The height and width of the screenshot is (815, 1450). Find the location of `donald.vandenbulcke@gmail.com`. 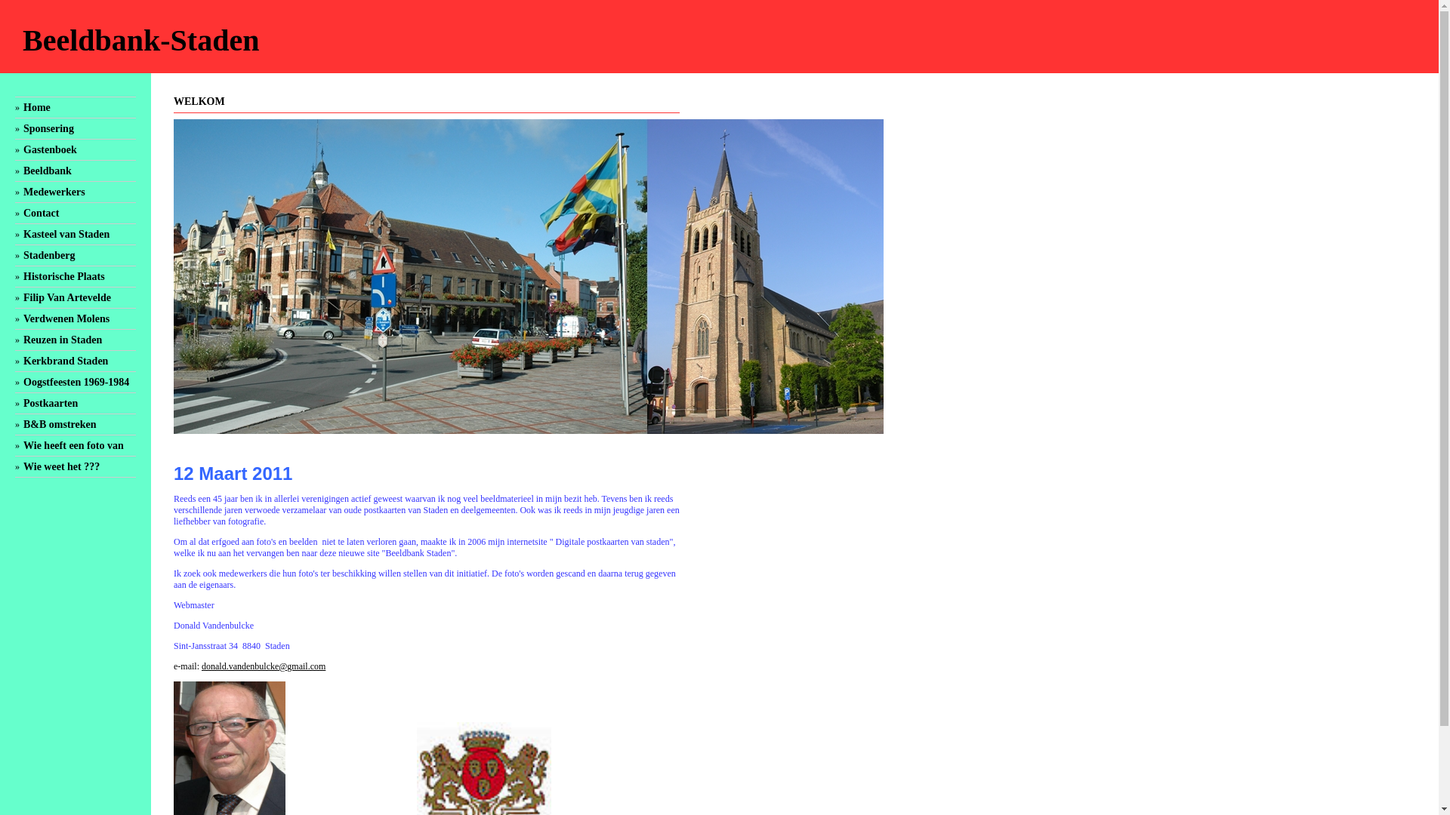

donald.vandenbulcke@gmail.com is located at coordinates (264, 666).